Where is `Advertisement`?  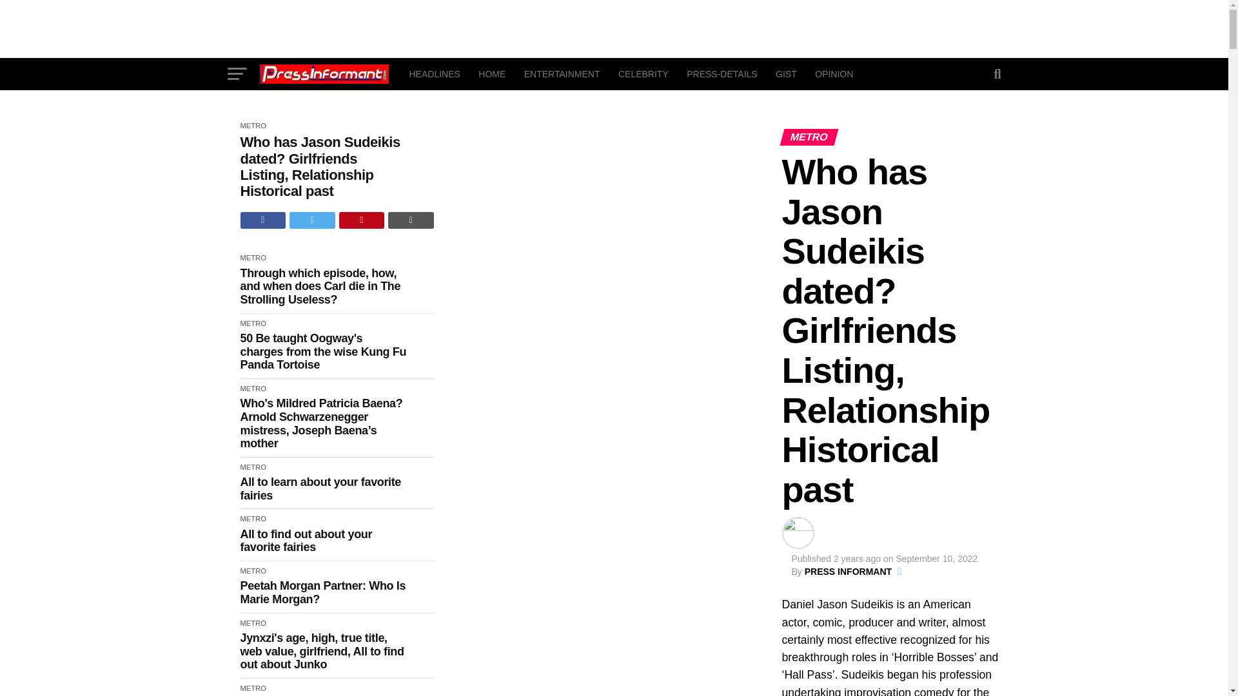
Advertisement is located at coordinates (613, 28).